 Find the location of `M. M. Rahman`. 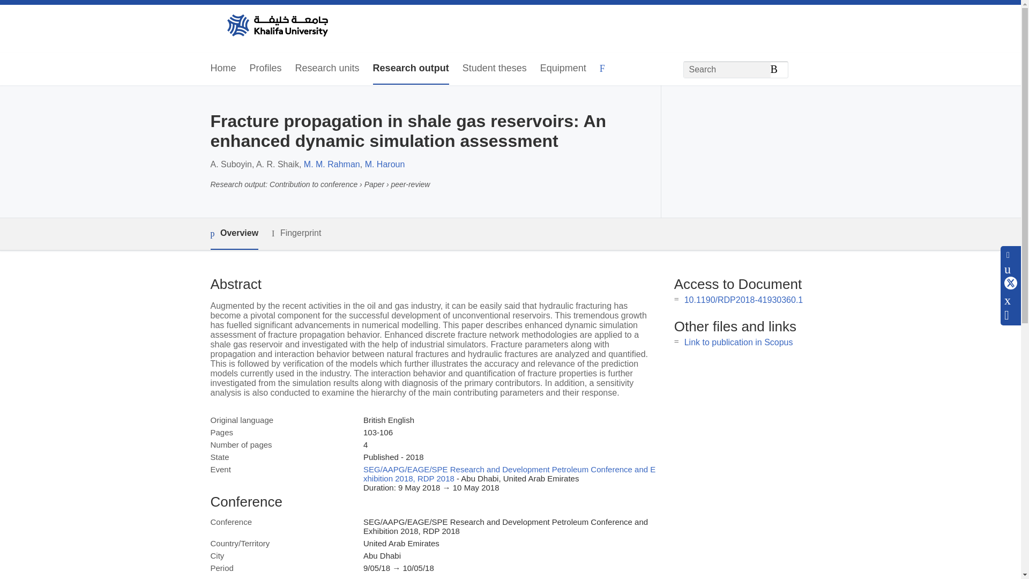

M. M. Rahman is located at coordinates (332, 164).